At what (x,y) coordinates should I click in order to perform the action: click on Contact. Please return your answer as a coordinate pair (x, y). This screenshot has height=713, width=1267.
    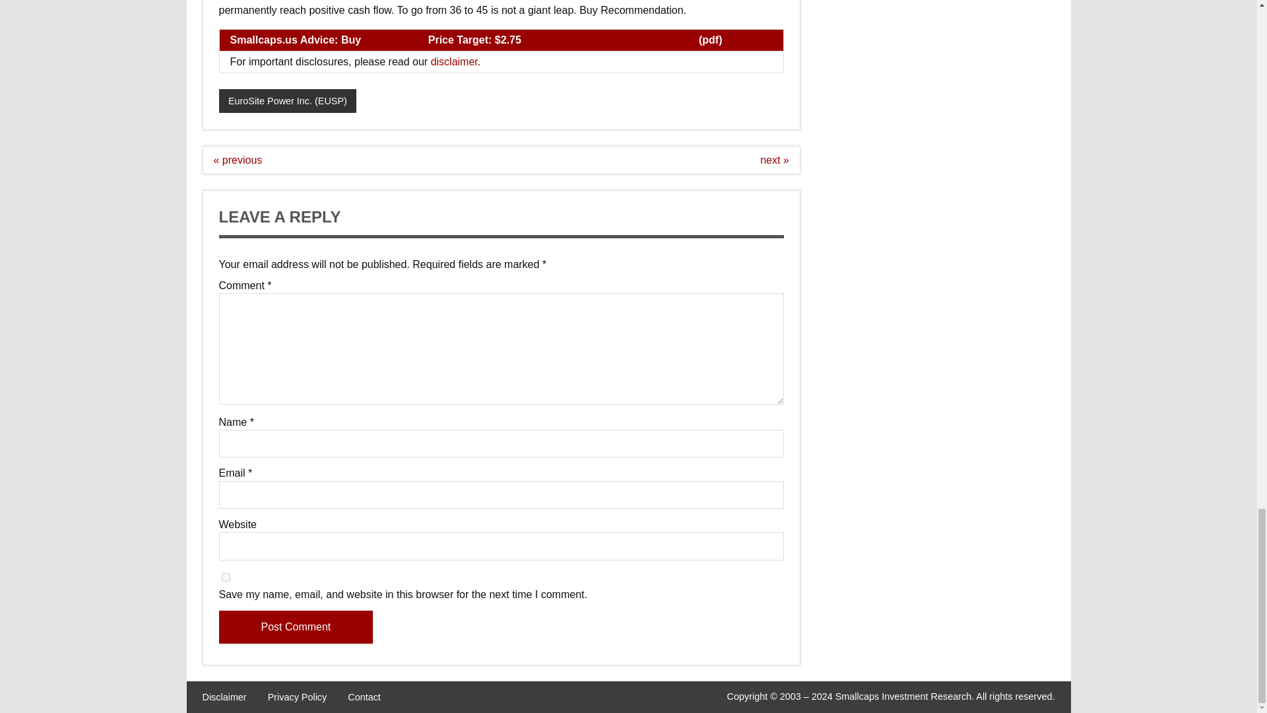
    Looking at the image, I should click on (364, 696).